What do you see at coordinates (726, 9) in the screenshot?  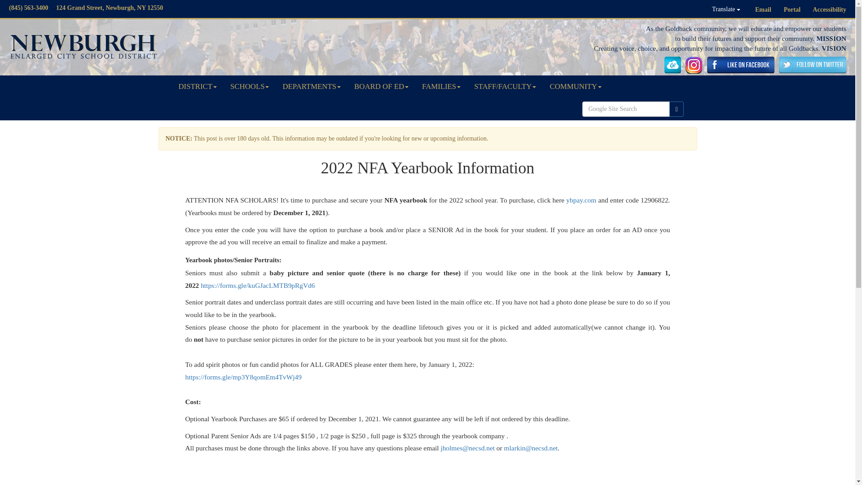 I see `Translate` at bounding box center [726, 9].